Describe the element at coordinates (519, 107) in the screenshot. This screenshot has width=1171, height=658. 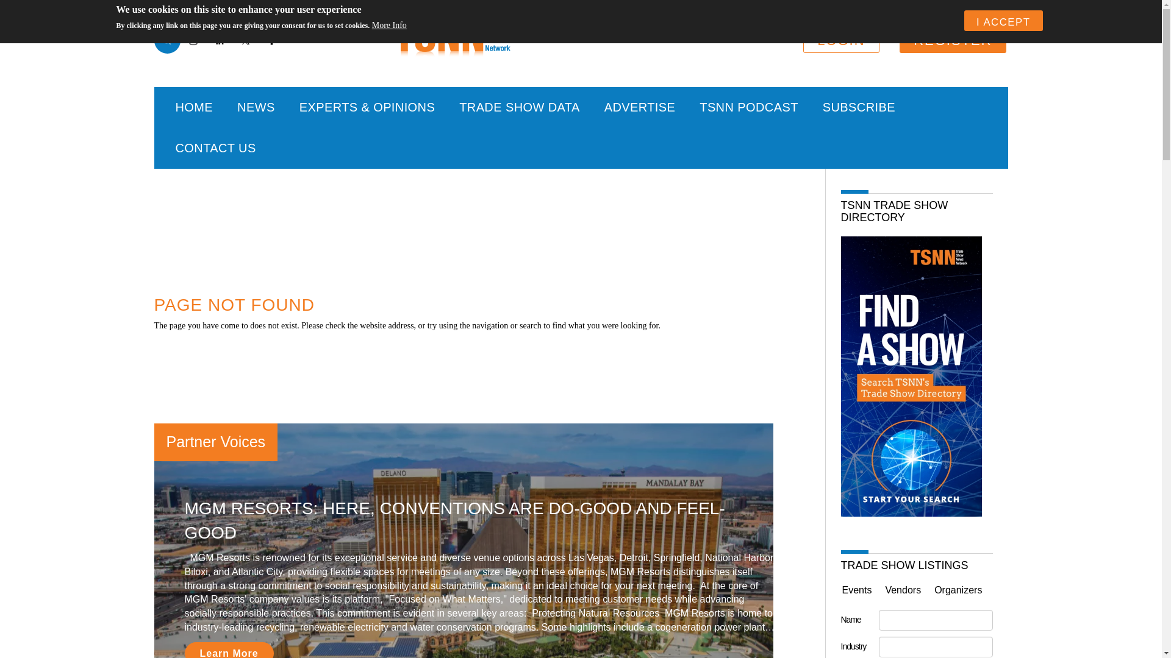
I see `TRADE SHOW DATA` at that location.